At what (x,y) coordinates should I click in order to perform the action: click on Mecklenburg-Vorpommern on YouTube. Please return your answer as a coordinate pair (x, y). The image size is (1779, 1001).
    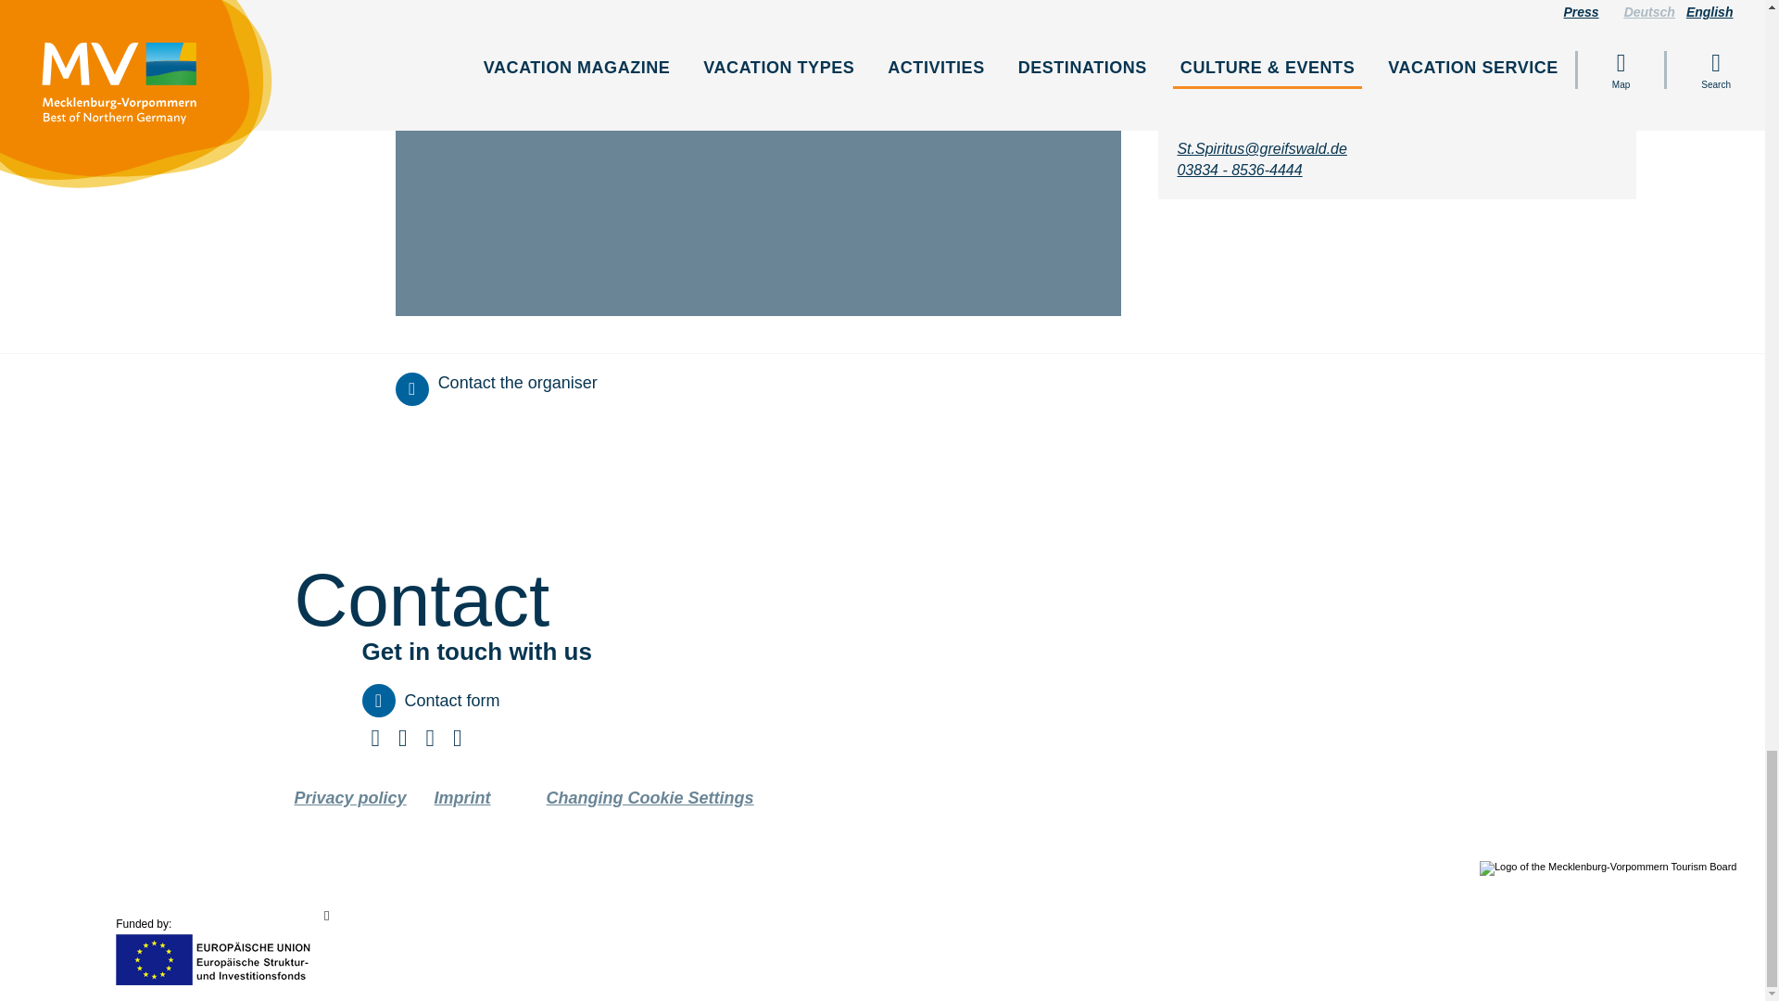
    Looking at the image, I should click on (430, 741).